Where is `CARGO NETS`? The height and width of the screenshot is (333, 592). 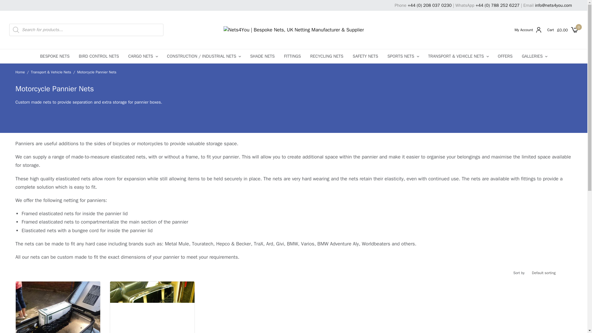 CARGO NETS is located at coordinates (143, 56).